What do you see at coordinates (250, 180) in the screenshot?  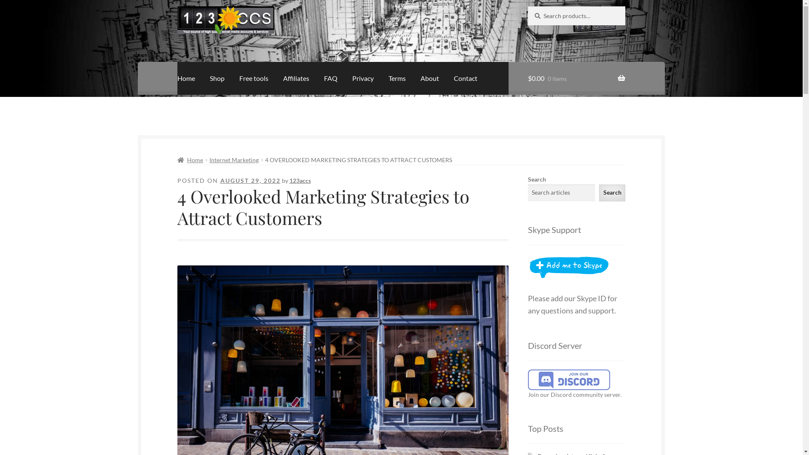 I see `AUGUST 29, 2022` at bounding box center [250, 180].